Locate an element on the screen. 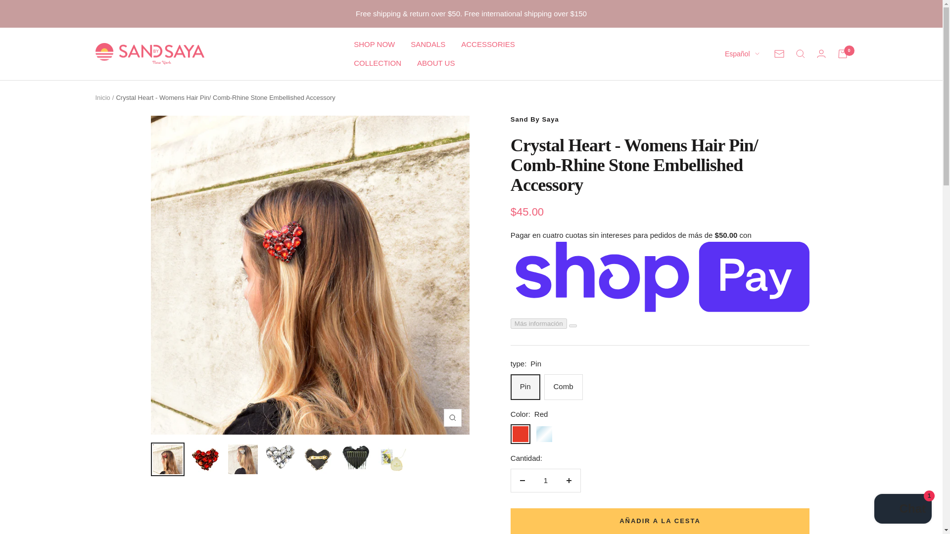  es is located at coordinates (736, 121).